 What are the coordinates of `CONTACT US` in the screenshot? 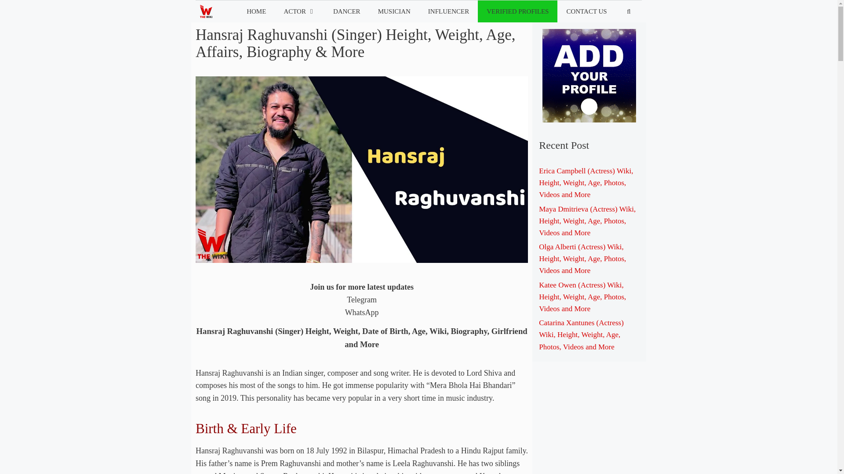 It's located at (586, 11).